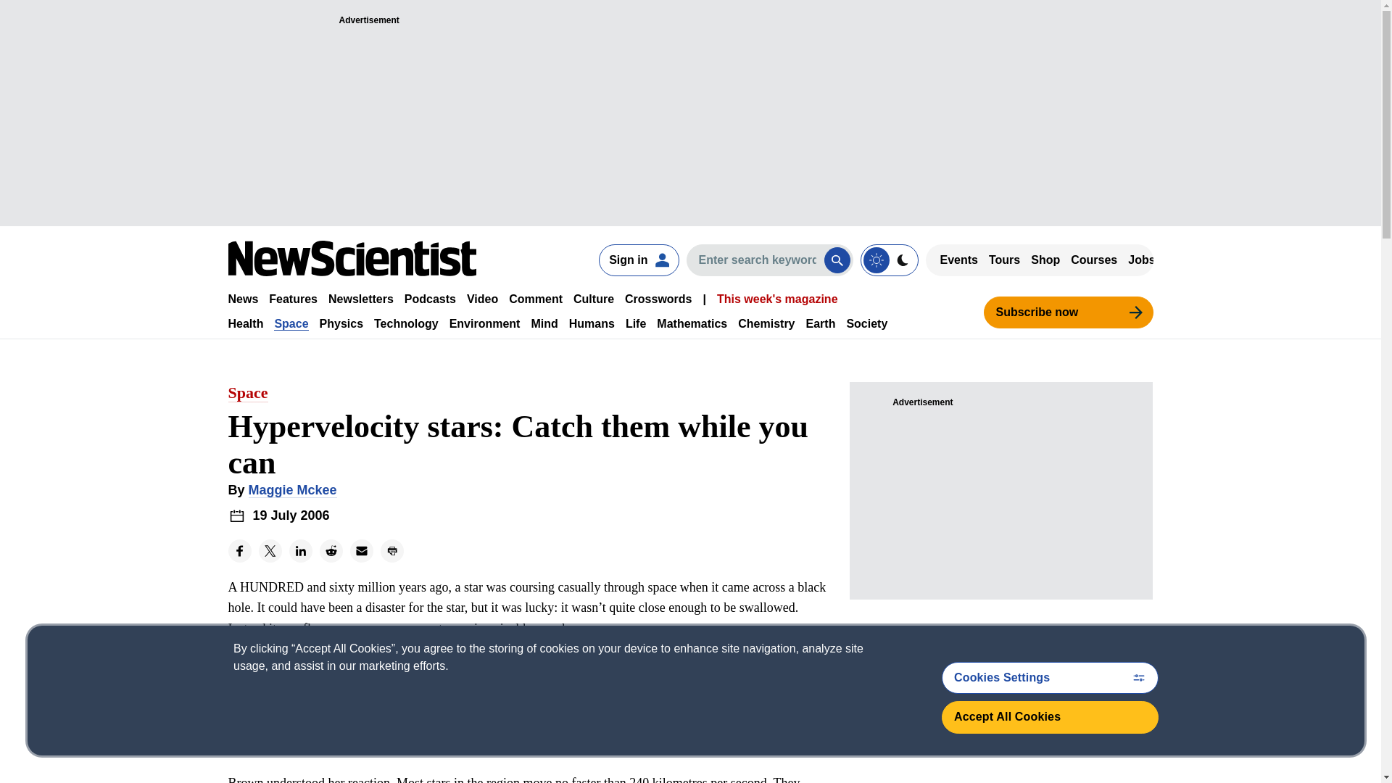  I want to click on Video, so click(482, 299).